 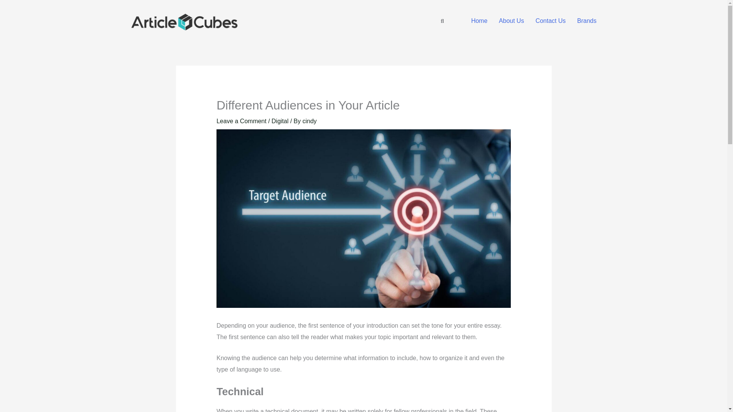 What do you see at coordinates (241, 121) in the screenshot?
I see `Leave a Comment` at bounding box center [241, 121].